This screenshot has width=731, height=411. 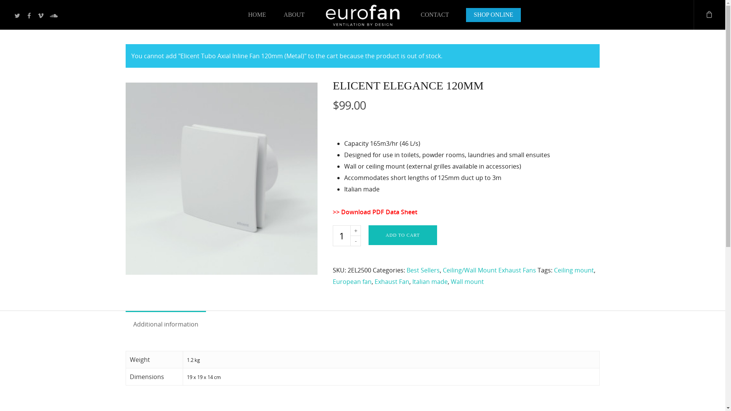 What do you see at coordinates (257, 17) in the screenshot?
I see `HOME` at bounding box center [257, 17].